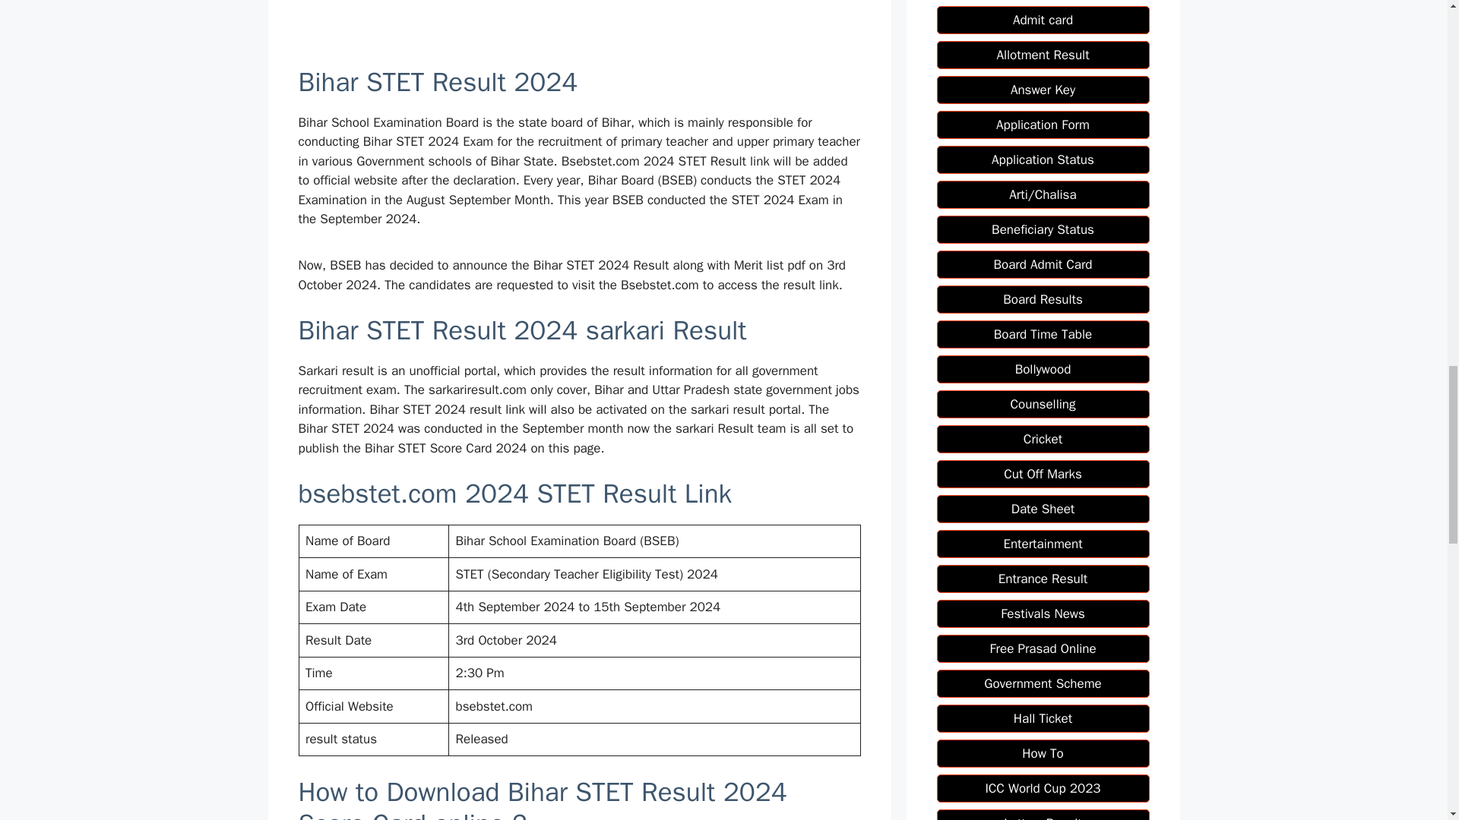  I want to click on Beneficiary Status, so click(1043, 229).